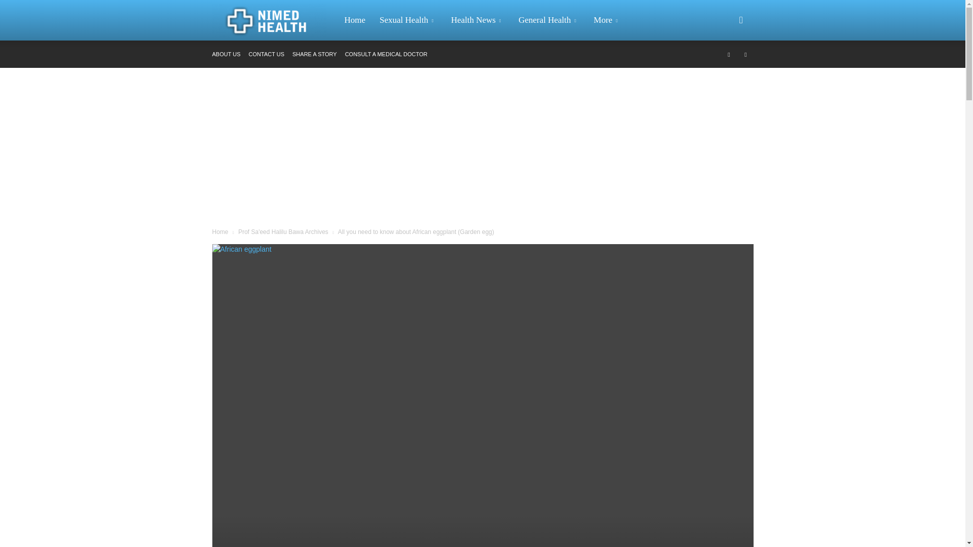  Describe the element at coordinates (477, 20) in the screenshot. I see `Health News` at that location.